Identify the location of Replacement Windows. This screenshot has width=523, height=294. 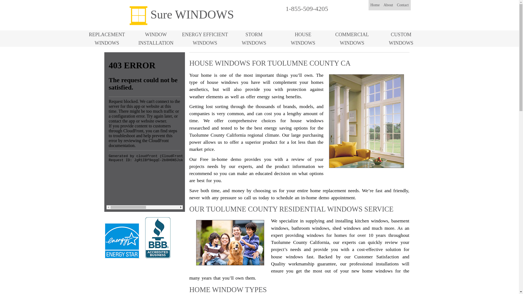
(205, 39).